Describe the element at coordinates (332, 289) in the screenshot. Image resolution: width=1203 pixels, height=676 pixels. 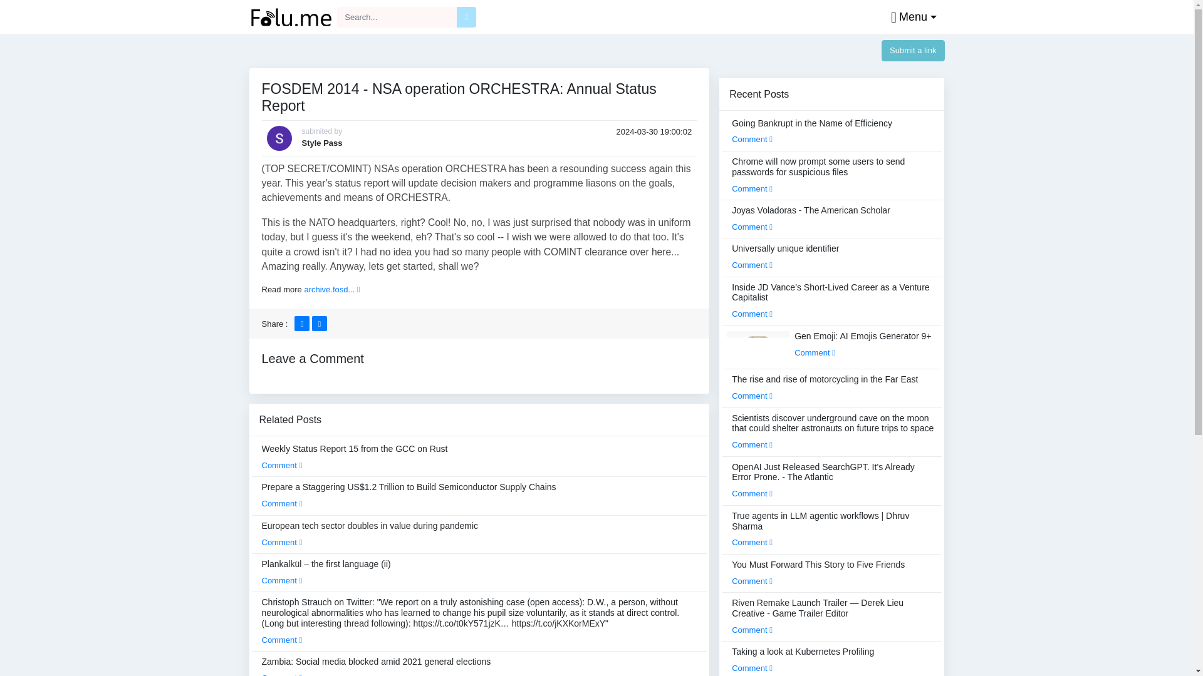
I see `archive.fosd...` at that location.